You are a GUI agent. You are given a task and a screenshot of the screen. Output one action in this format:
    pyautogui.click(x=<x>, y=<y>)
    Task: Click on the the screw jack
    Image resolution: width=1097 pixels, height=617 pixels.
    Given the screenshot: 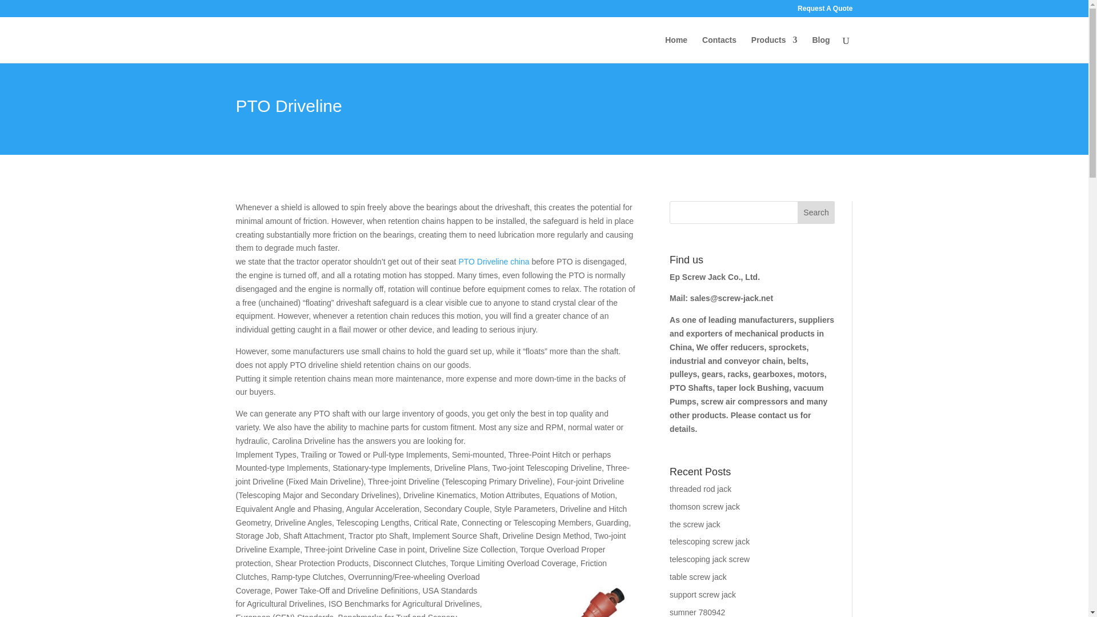 What is the action you would take?
    pyautogui.click(x=695, y=524)
    